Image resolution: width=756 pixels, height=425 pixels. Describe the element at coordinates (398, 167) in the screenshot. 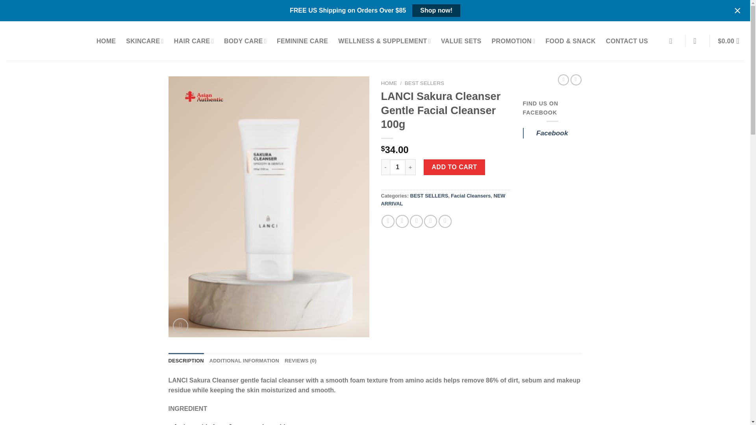

I see `1` at that location.